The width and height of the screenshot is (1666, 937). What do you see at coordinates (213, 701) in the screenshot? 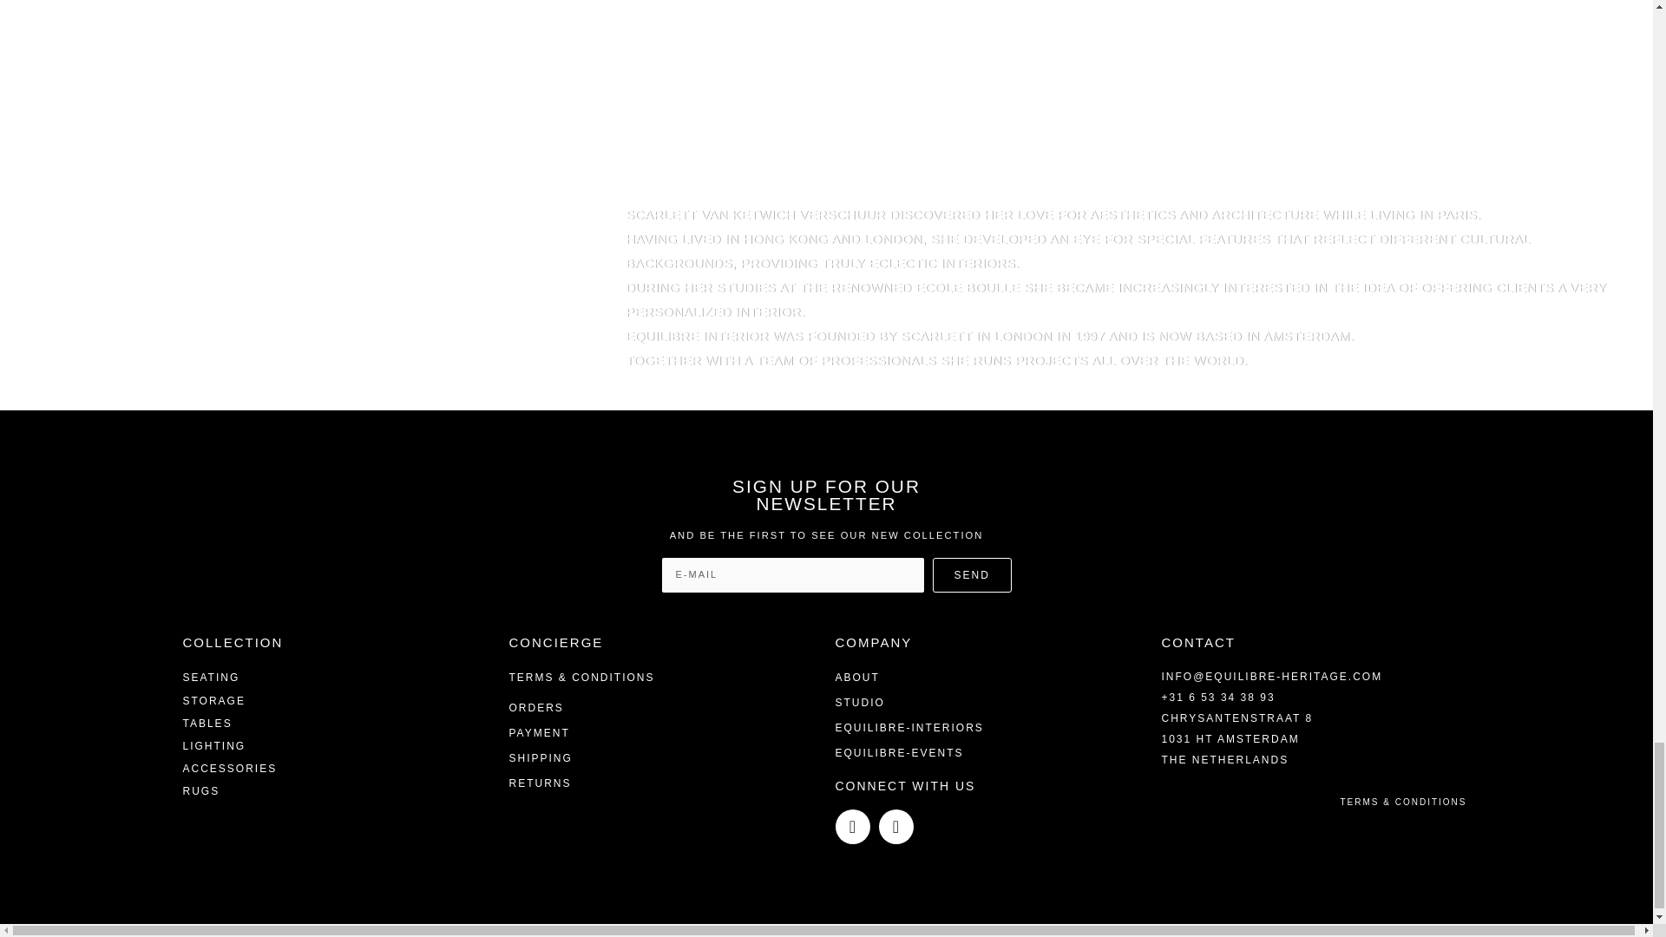
I see `STORAGE` at bounding box center [213, 701].